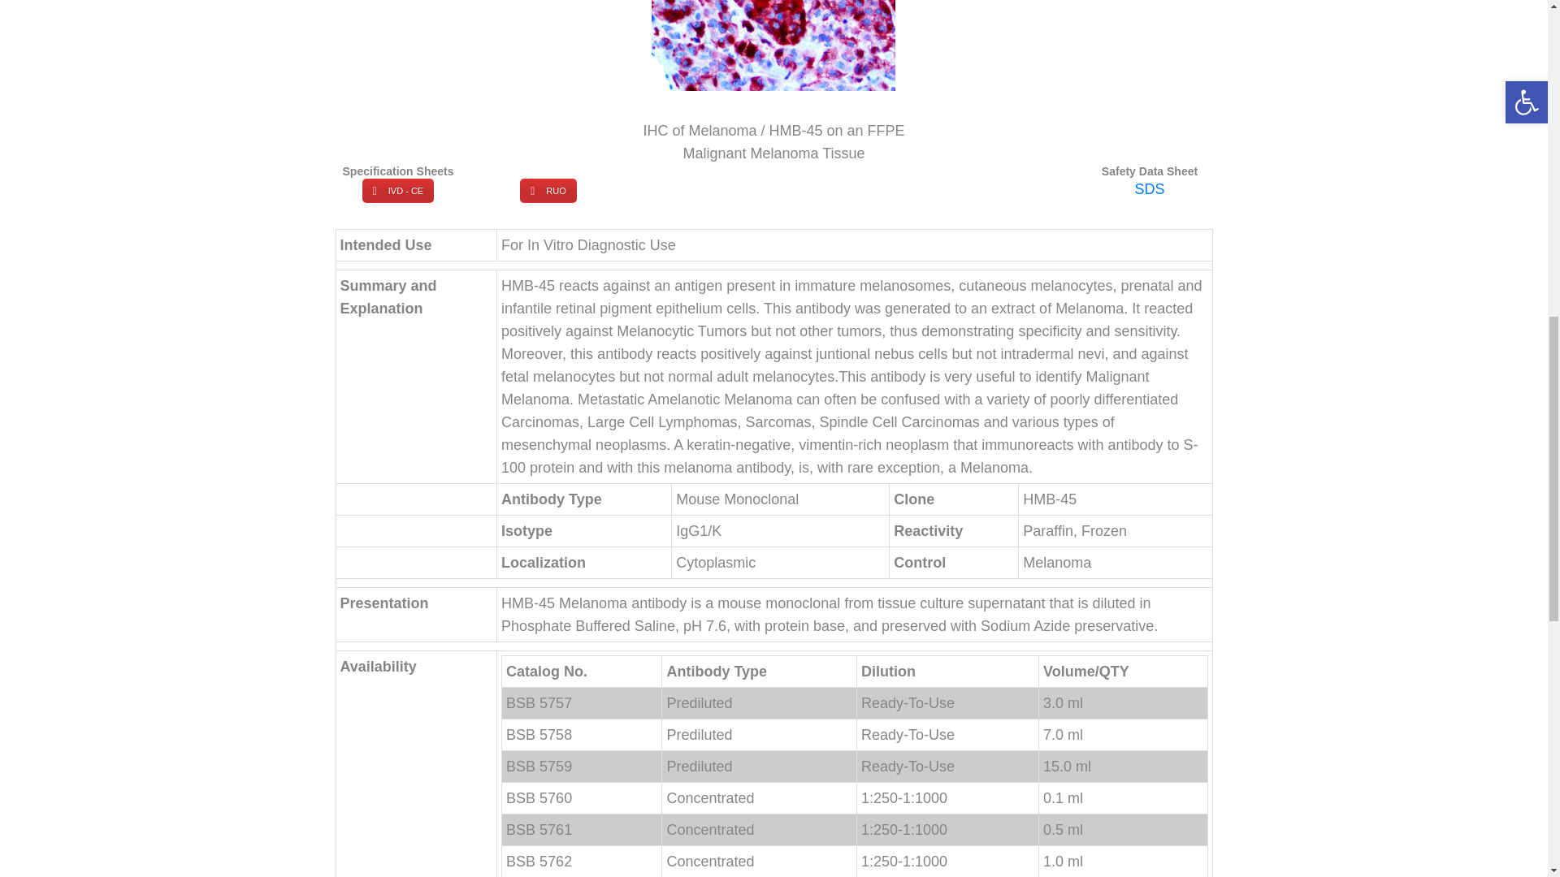 This screenshot has height=877, width=1560. I want to click on RUO, so click(548, 190).